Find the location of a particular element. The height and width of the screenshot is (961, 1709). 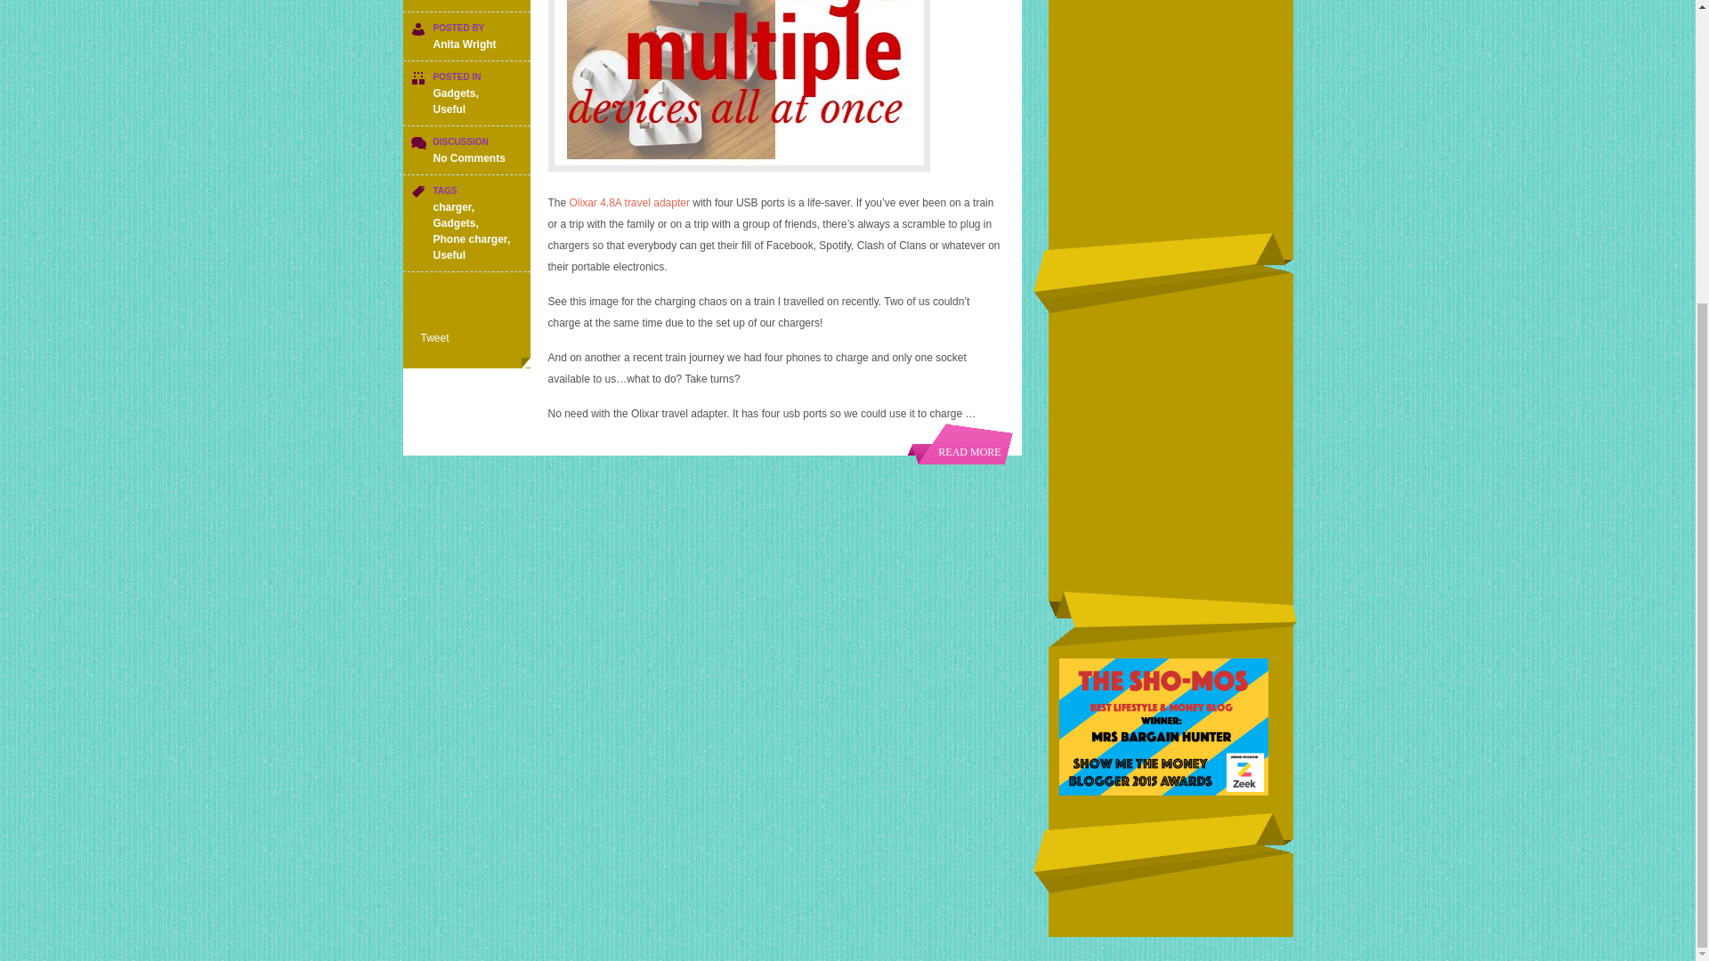

Phone charger is located at coordinates (468, 239).